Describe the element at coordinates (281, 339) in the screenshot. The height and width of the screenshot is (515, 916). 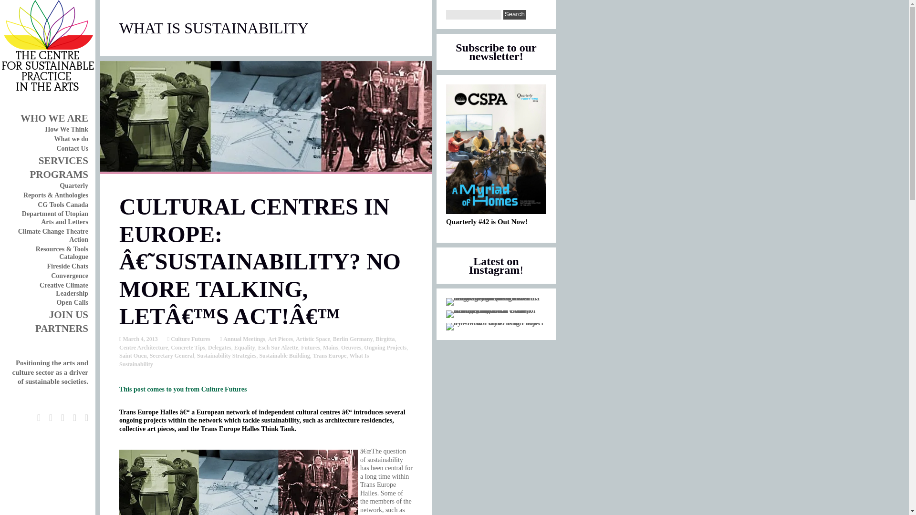
I see `Art Pieces` at that location.